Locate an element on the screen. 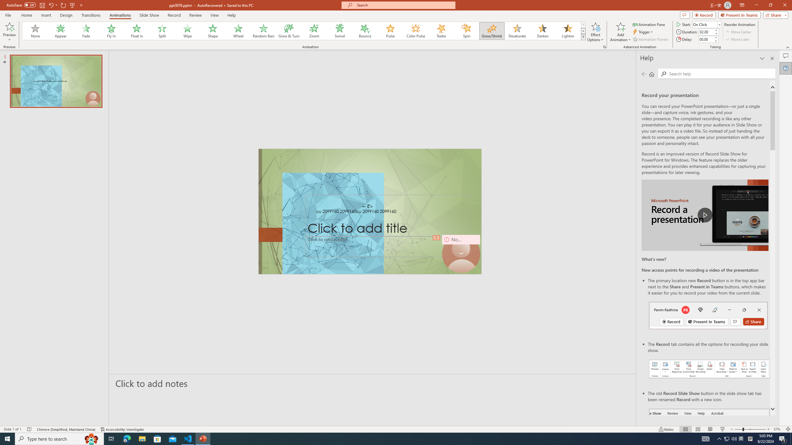 This screenshot has width=792, height=445. Camera 9, No camera detected. is located at coordinates (461, 254).